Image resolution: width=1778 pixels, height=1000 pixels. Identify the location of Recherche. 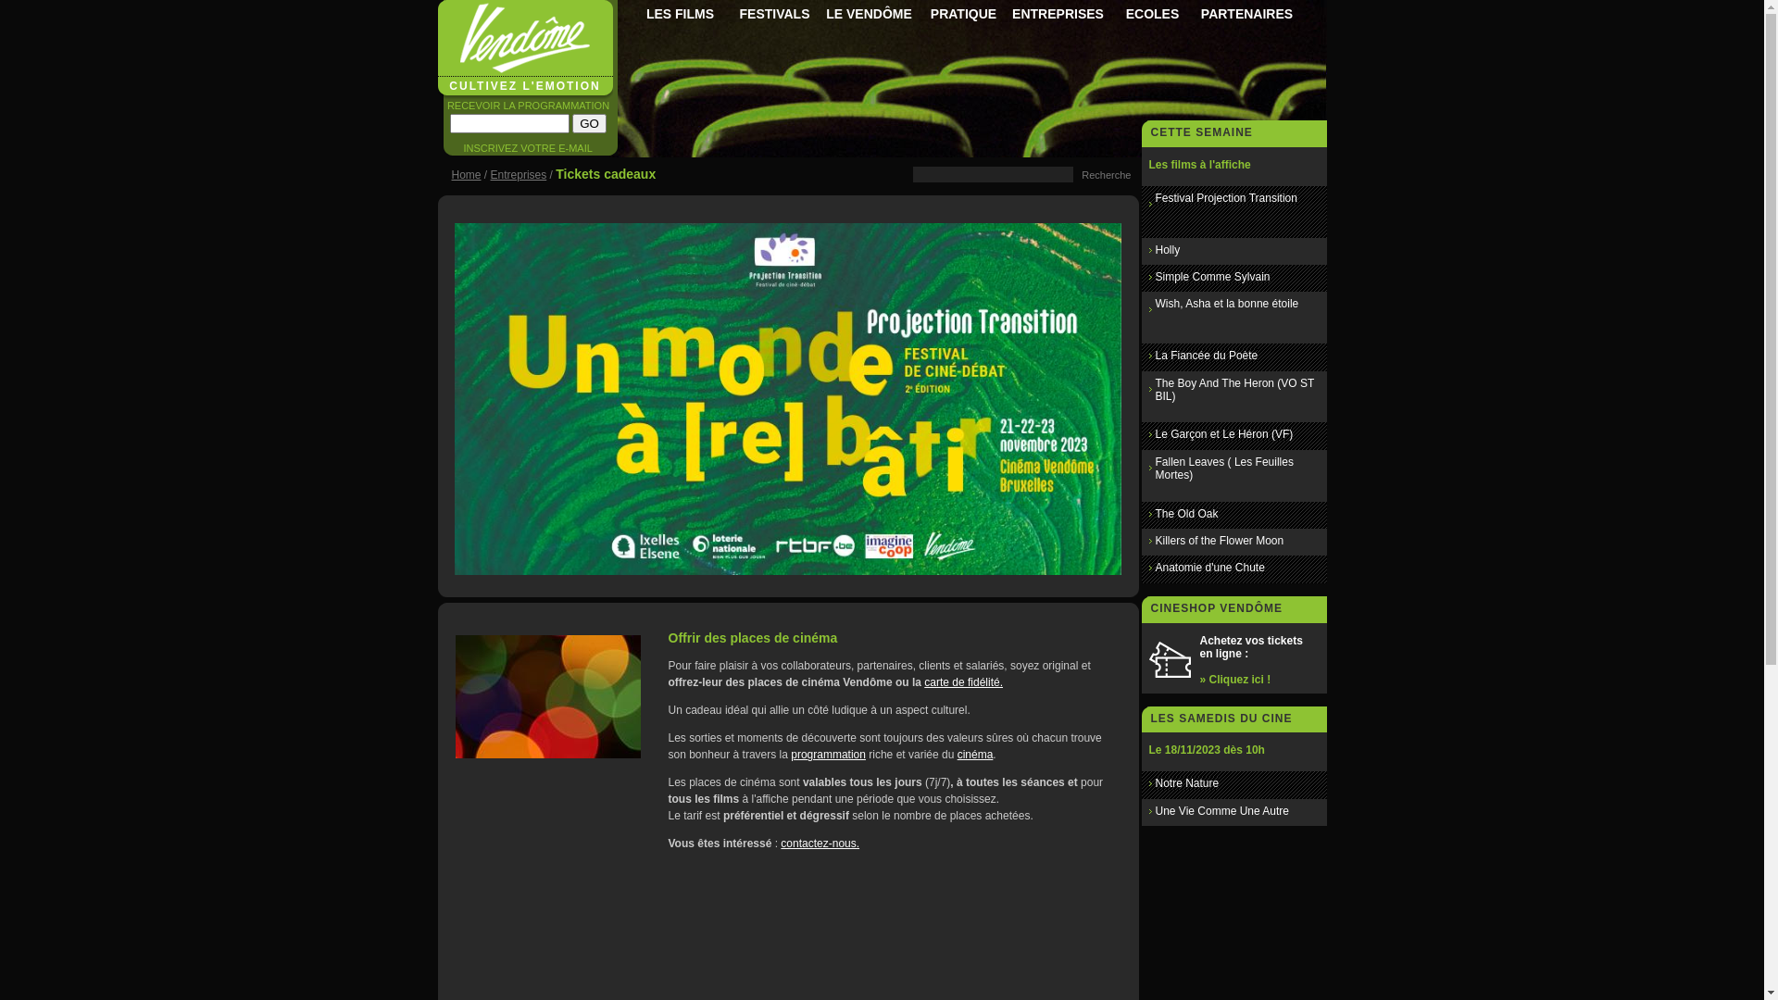
(1106, 175).